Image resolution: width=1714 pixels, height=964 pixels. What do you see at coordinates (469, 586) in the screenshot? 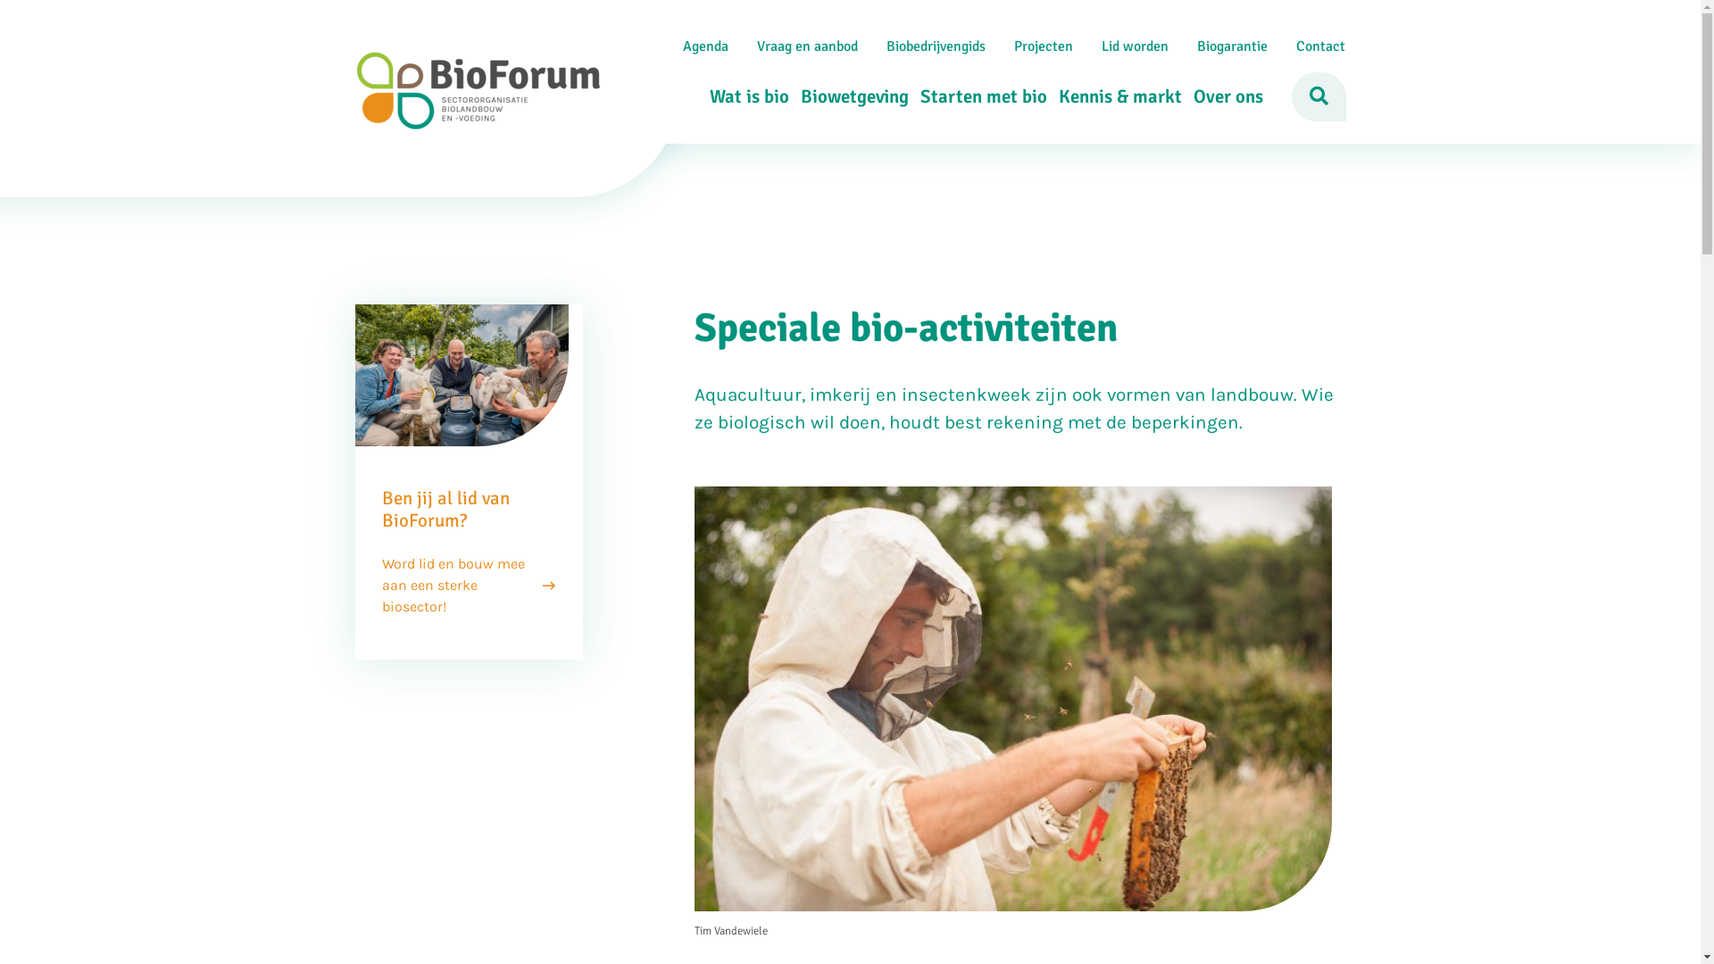
I see `Word lid en bouw mee aan een sterke biosector!` at bounding box center [469, 586].